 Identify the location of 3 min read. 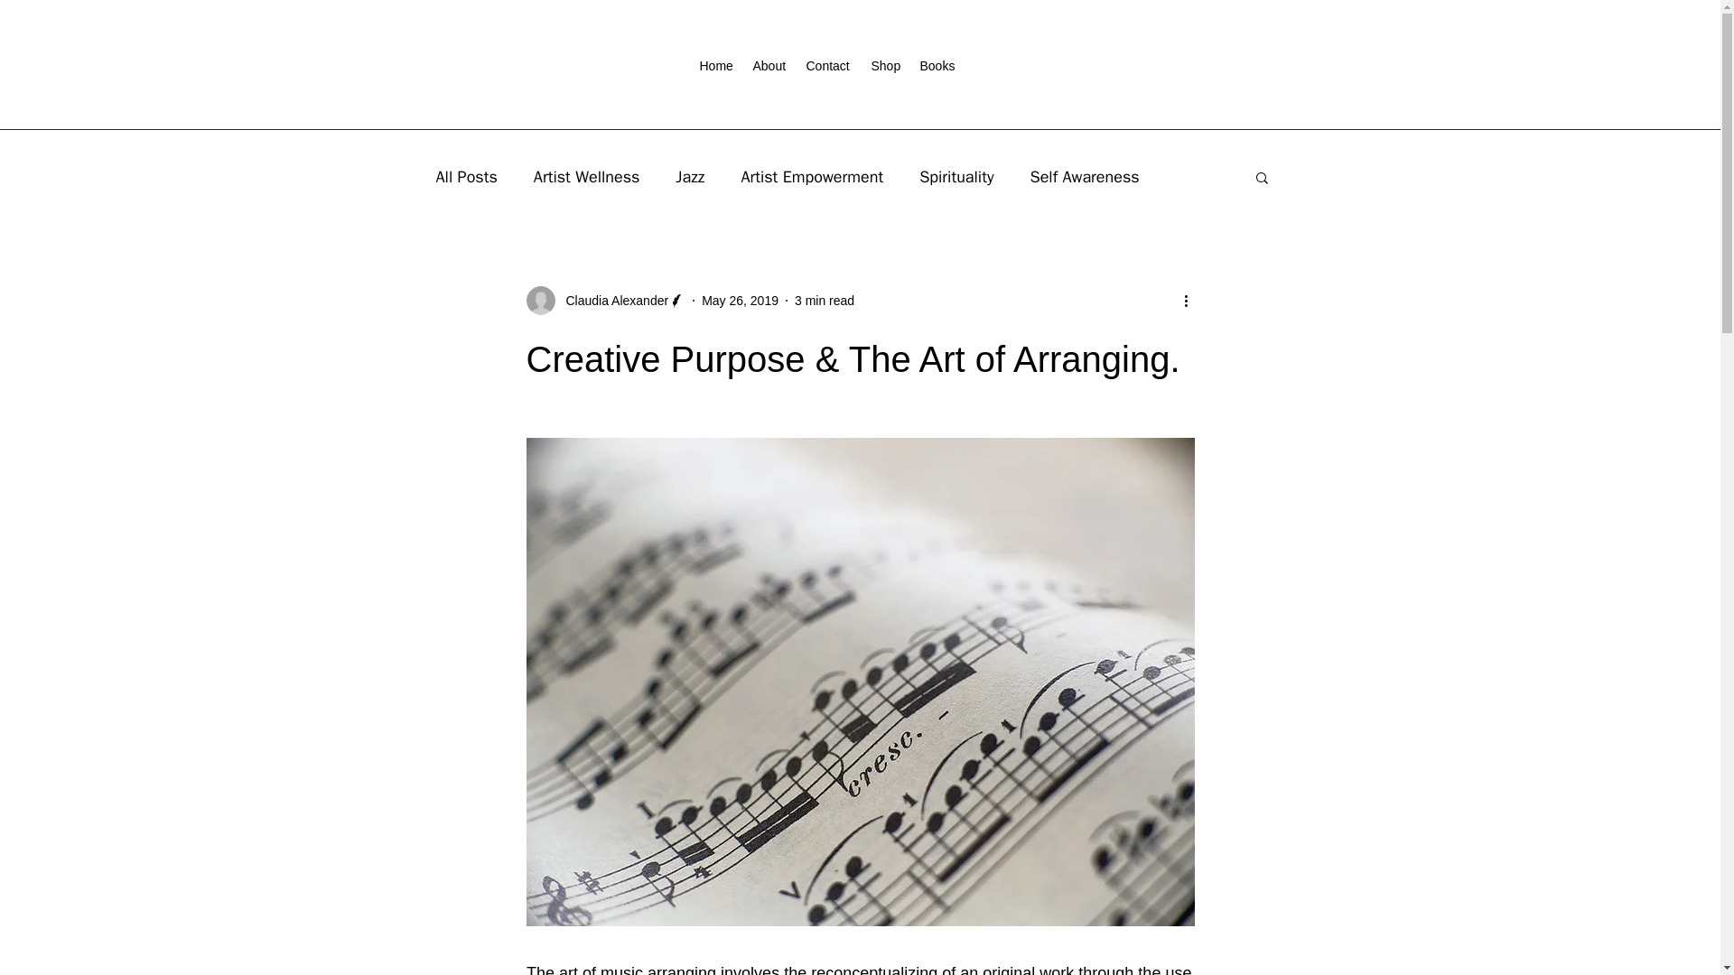
(824, 300).